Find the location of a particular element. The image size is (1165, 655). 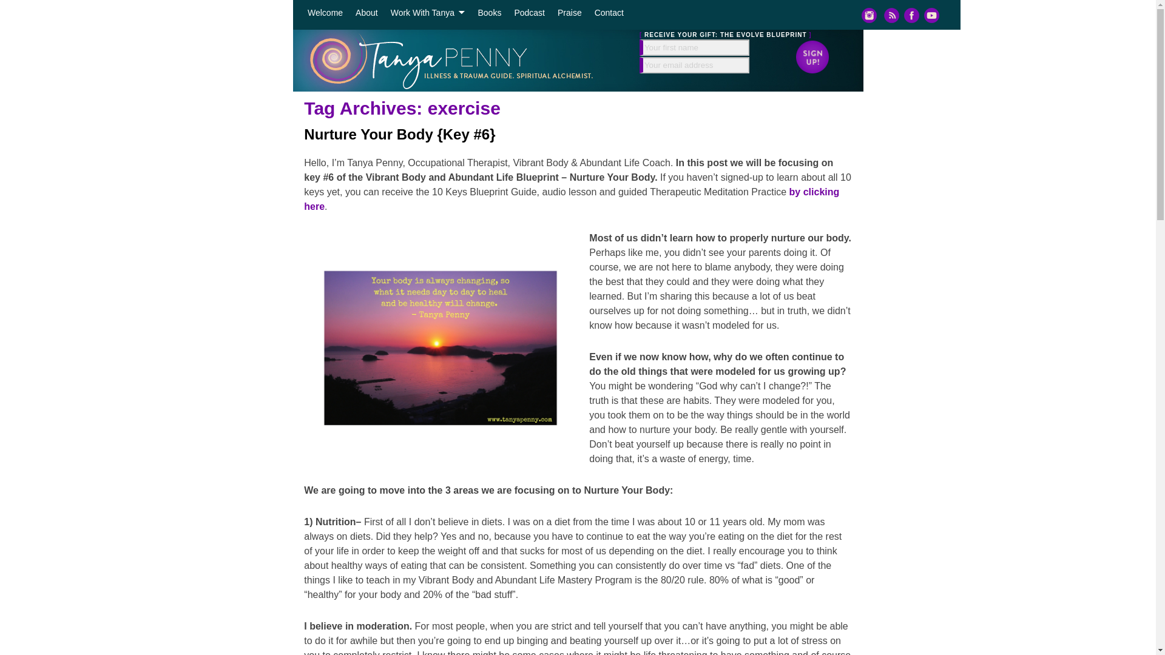

Work With Tanya is located at coordinates (428, 13).